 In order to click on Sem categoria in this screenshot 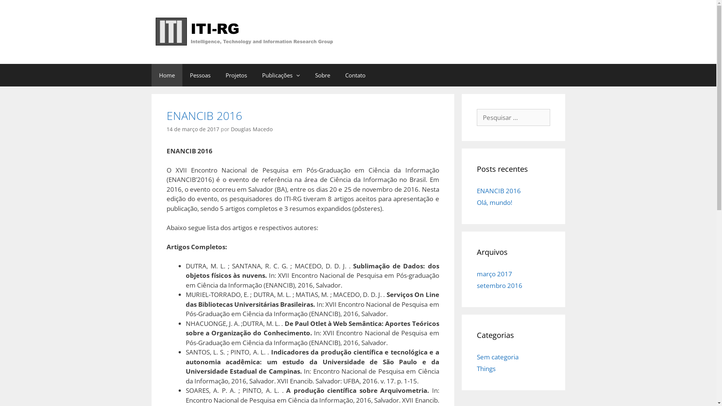, I will do `click(498, 357)`.